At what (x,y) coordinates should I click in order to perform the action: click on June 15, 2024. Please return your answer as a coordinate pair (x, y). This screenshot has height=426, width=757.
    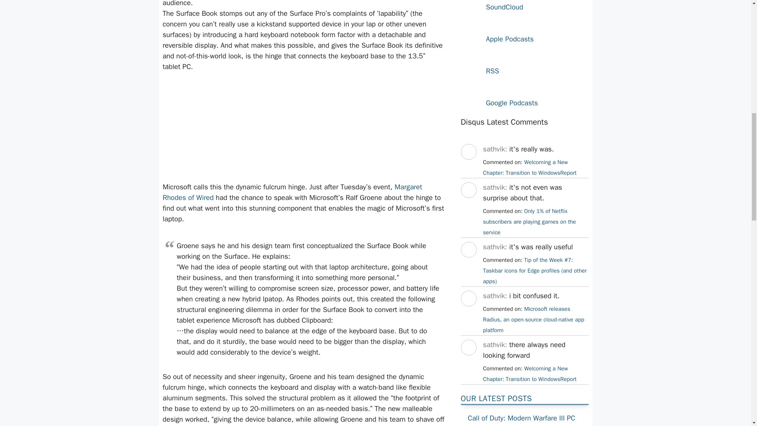
    Looking at the image, I should click on (533, 319).